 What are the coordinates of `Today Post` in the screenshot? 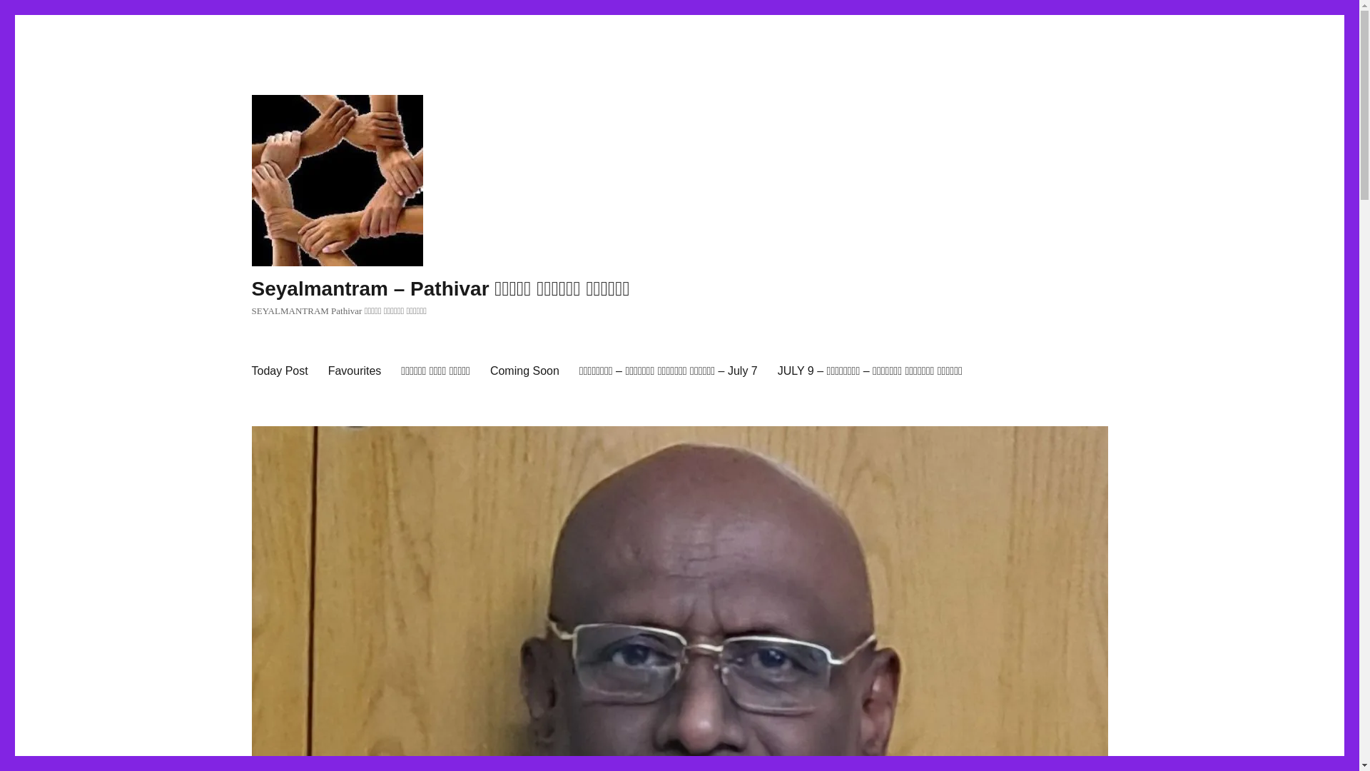 It's located at (279, 371).